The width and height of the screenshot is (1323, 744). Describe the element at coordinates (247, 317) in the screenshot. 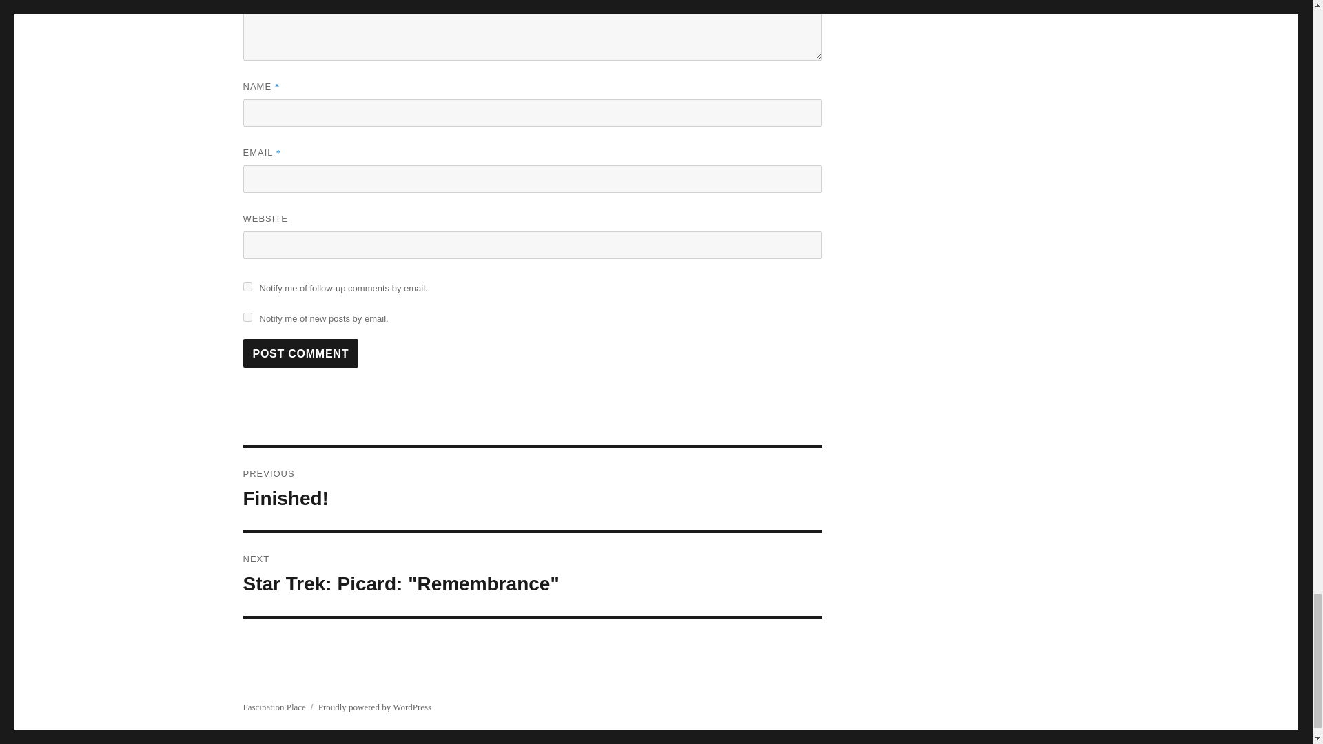

I see `subscribe` at that location.